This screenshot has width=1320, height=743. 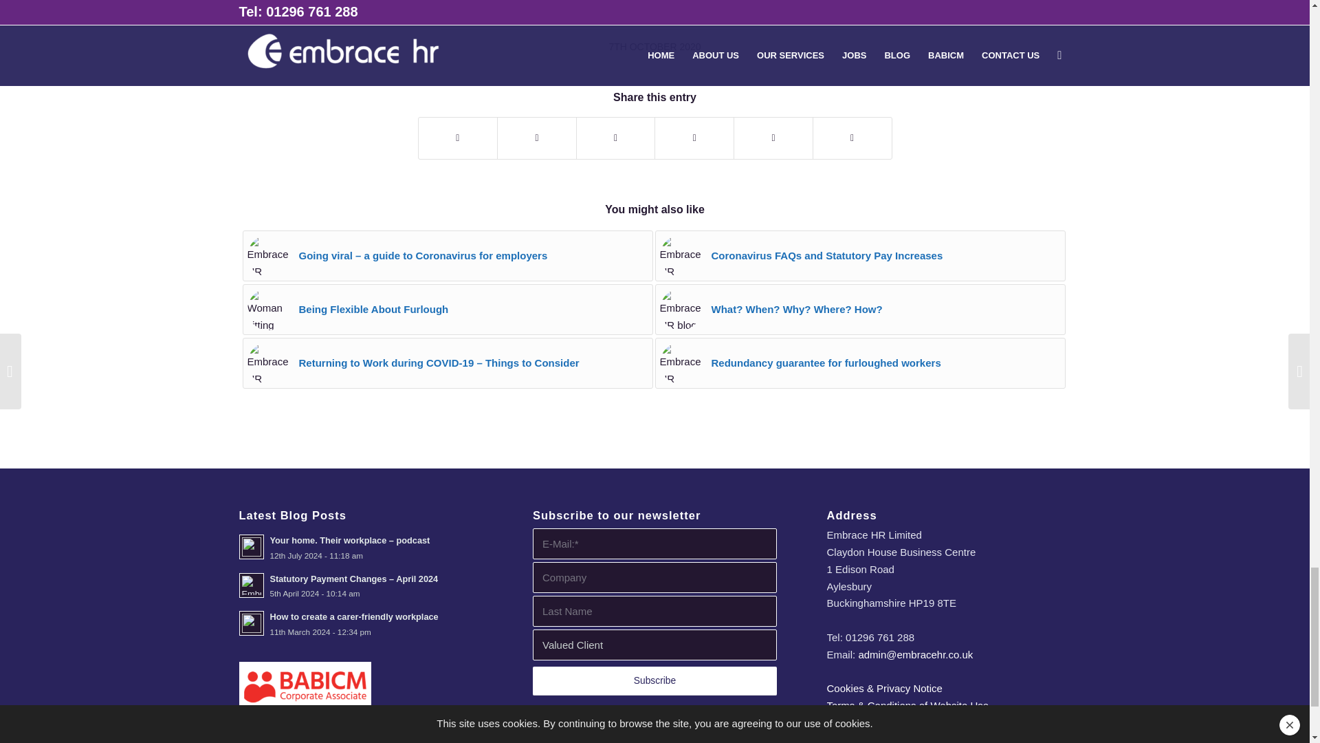 I want to click on Being Flexible About Furlough, so click(x=447, y=310).